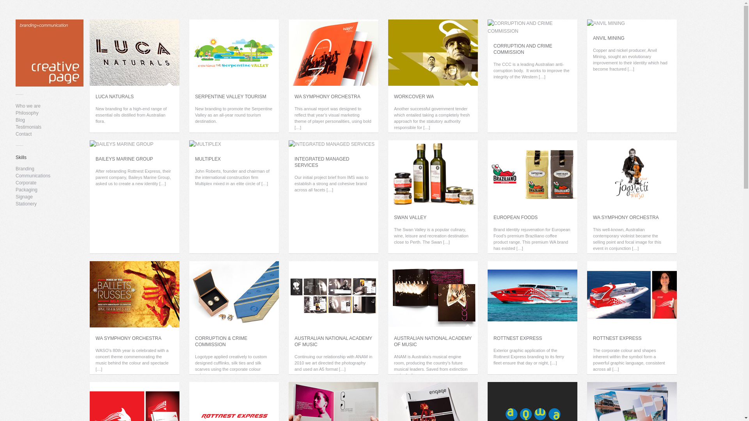 The height and width of the screenshot is (421, 749). Describe the element at coordinates (334, 53) in the screenshot. I see `WA SYMPHONY ORCHESTRA` at that location.